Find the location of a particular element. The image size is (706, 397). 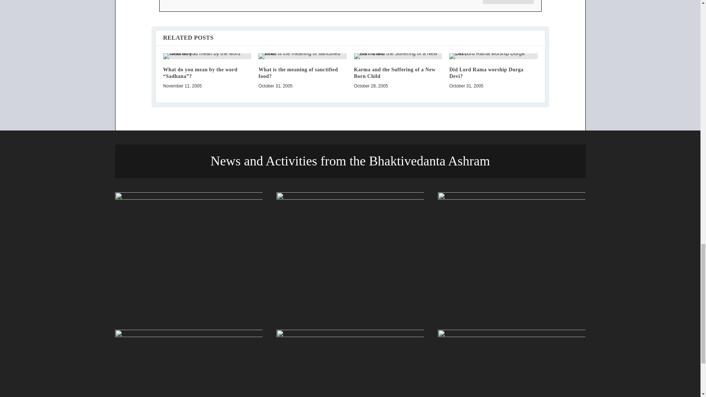

Post Comment is located at coordinates (508, 2).